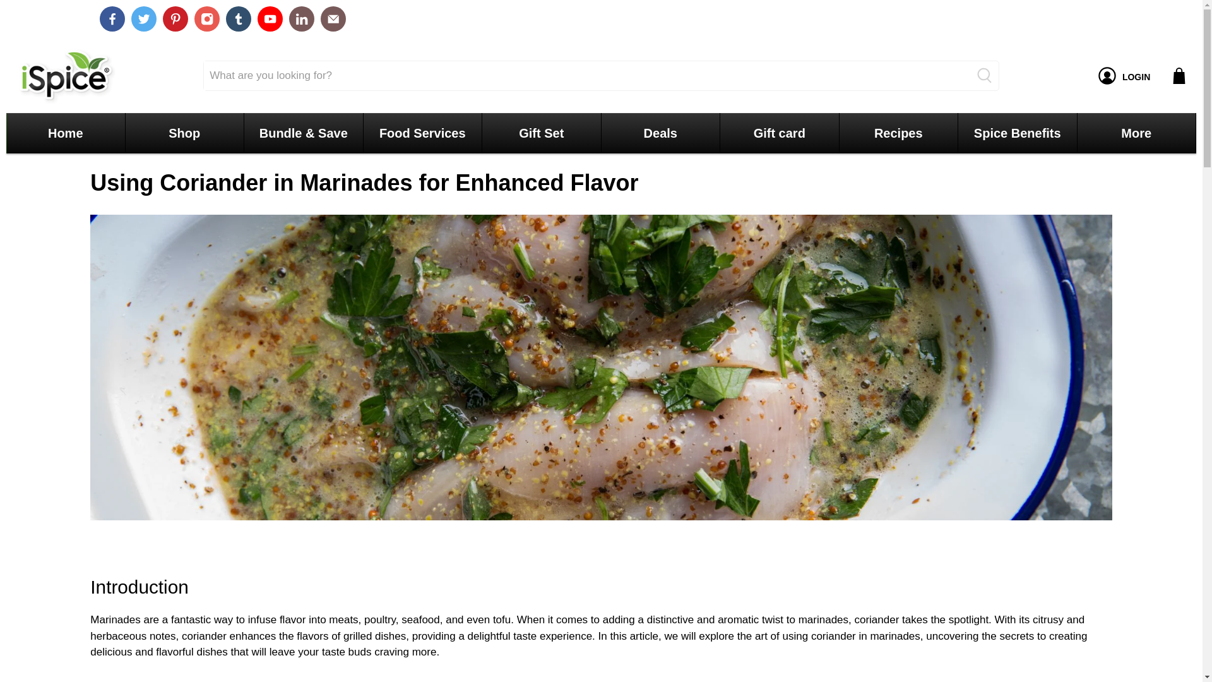 The image size is (1212, 682). Describe the element at coordinates (66, 133) in the screenshot. I see `Home` at that location.